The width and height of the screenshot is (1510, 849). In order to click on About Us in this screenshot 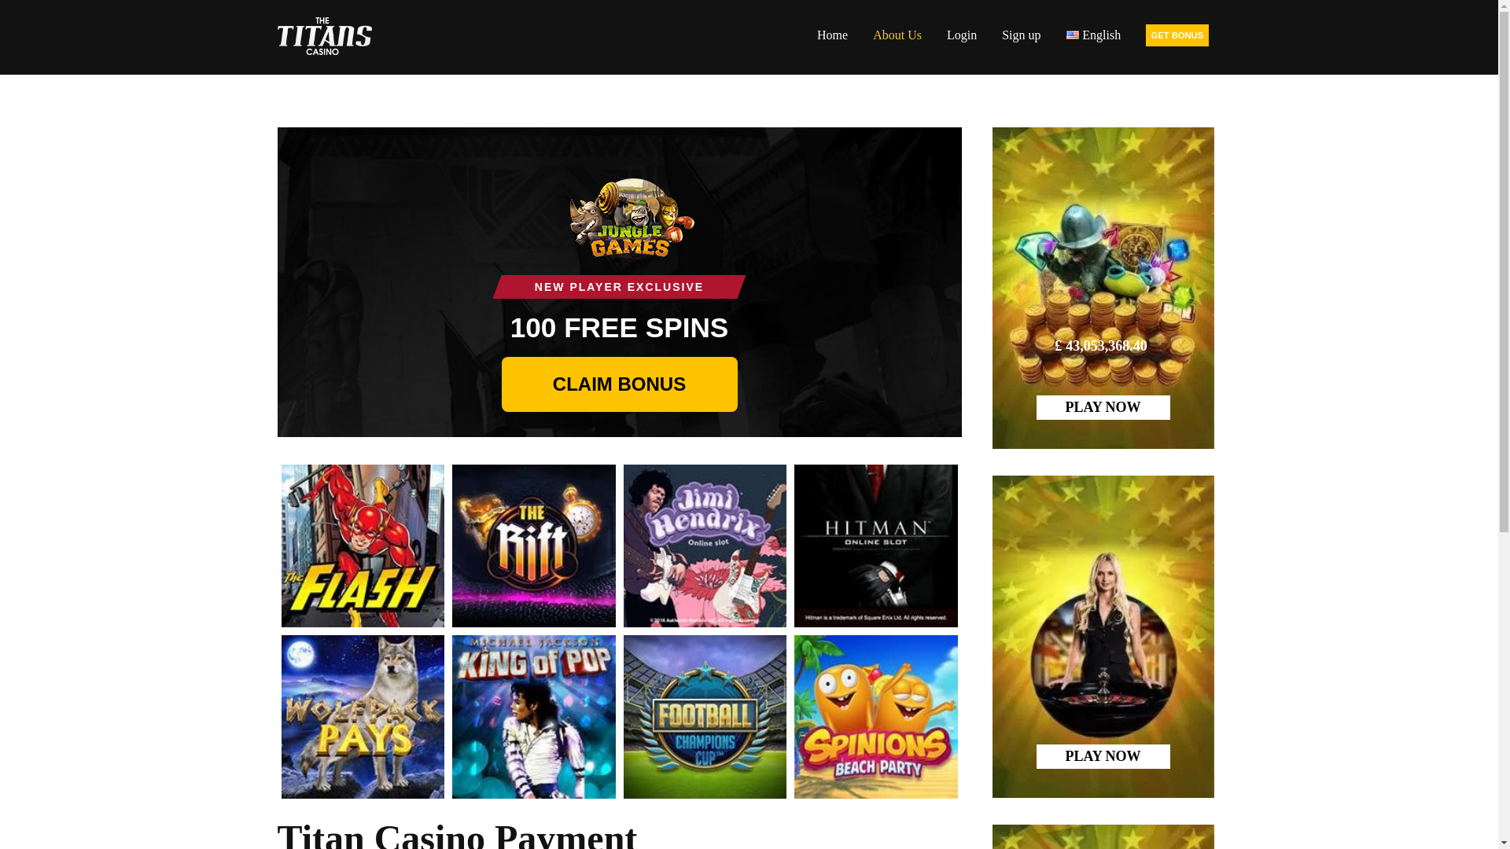, I will do `click(897, 35)`.